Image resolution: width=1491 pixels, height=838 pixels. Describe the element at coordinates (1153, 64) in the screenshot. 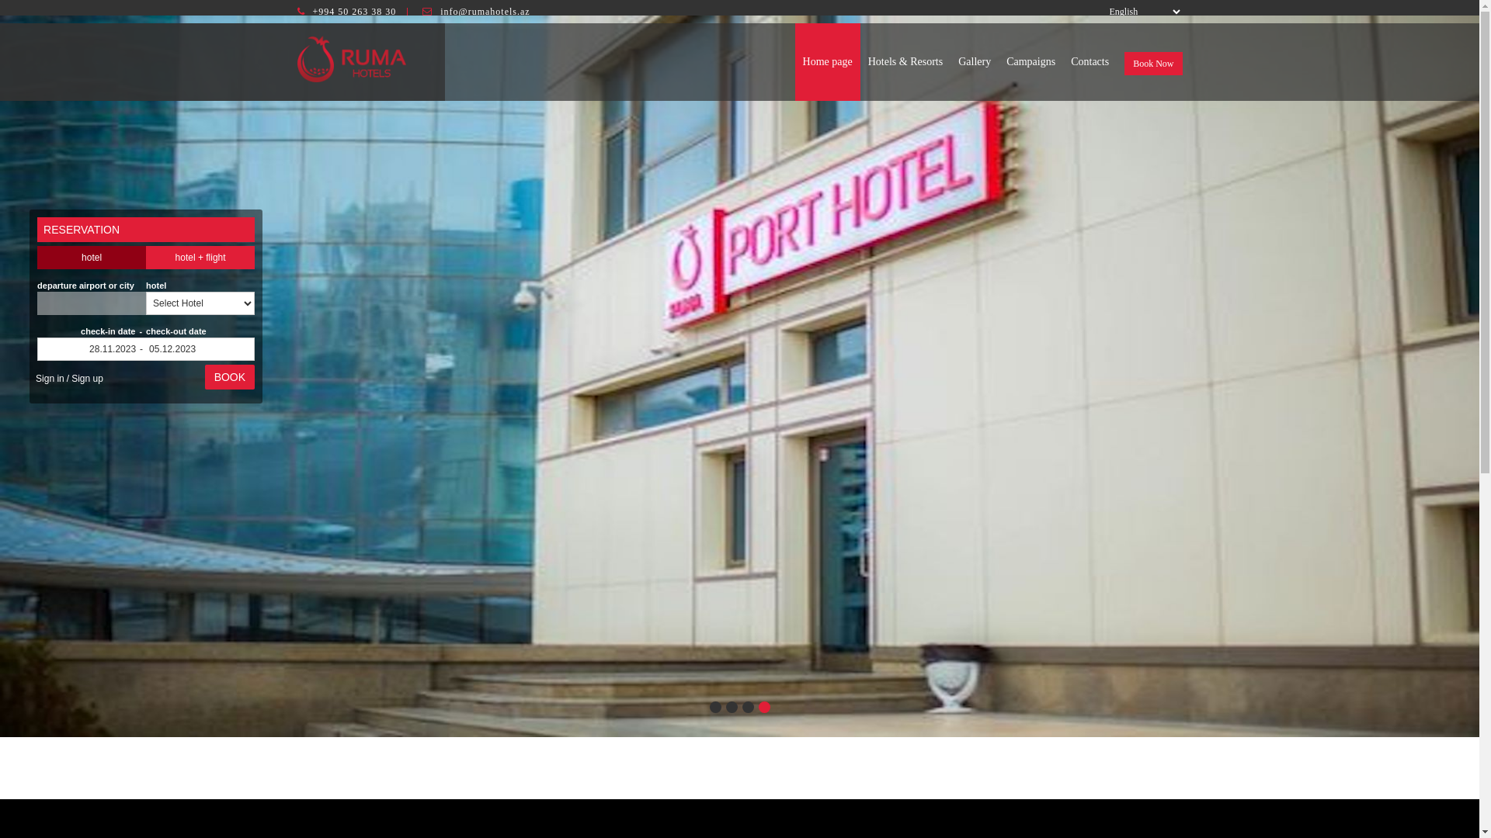

I see `Book Now` at that location.